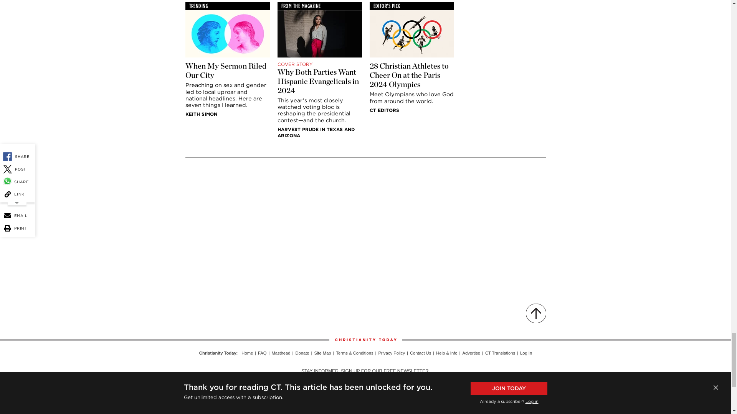 The height and width of the screenshot is (414, 737). I want to click on Sign Up, so click(453, 386).